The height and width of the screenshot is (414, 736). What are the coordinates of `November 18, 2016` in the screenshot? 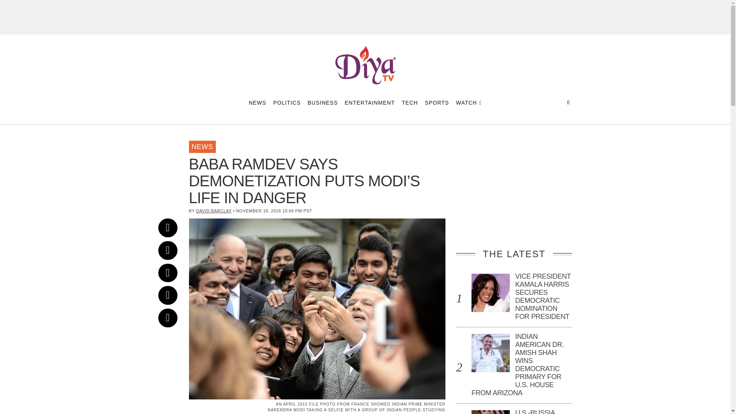 It's located at (173, 141).